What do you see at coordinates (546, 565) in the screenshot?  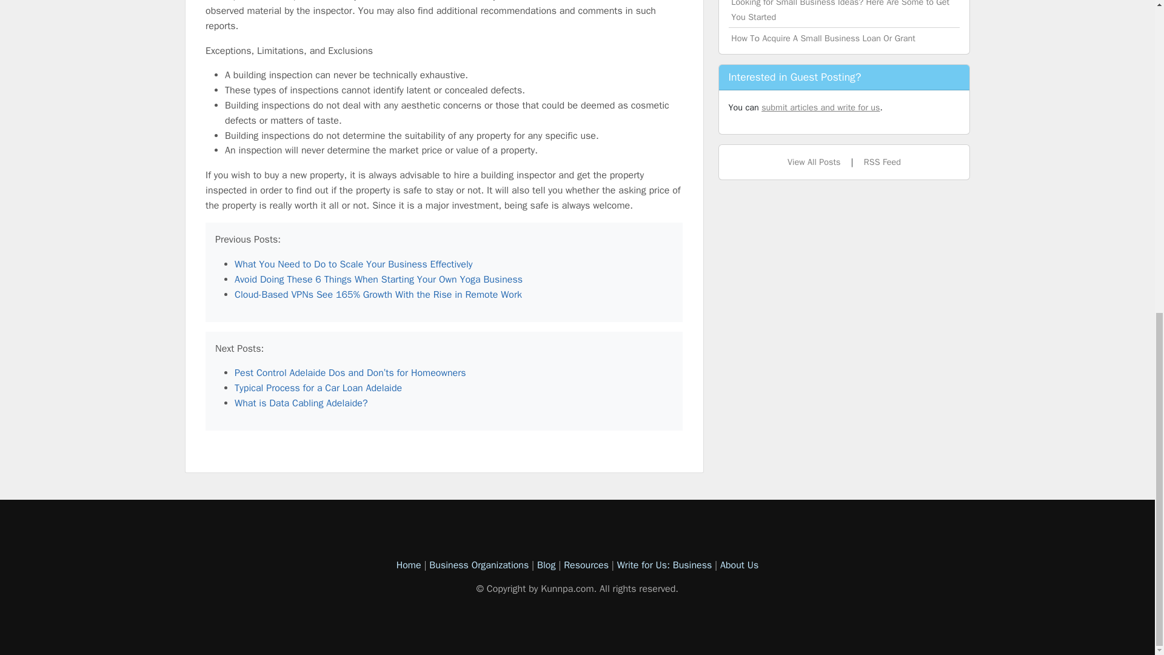 I see `Blog` at bounding box center [546, 565].